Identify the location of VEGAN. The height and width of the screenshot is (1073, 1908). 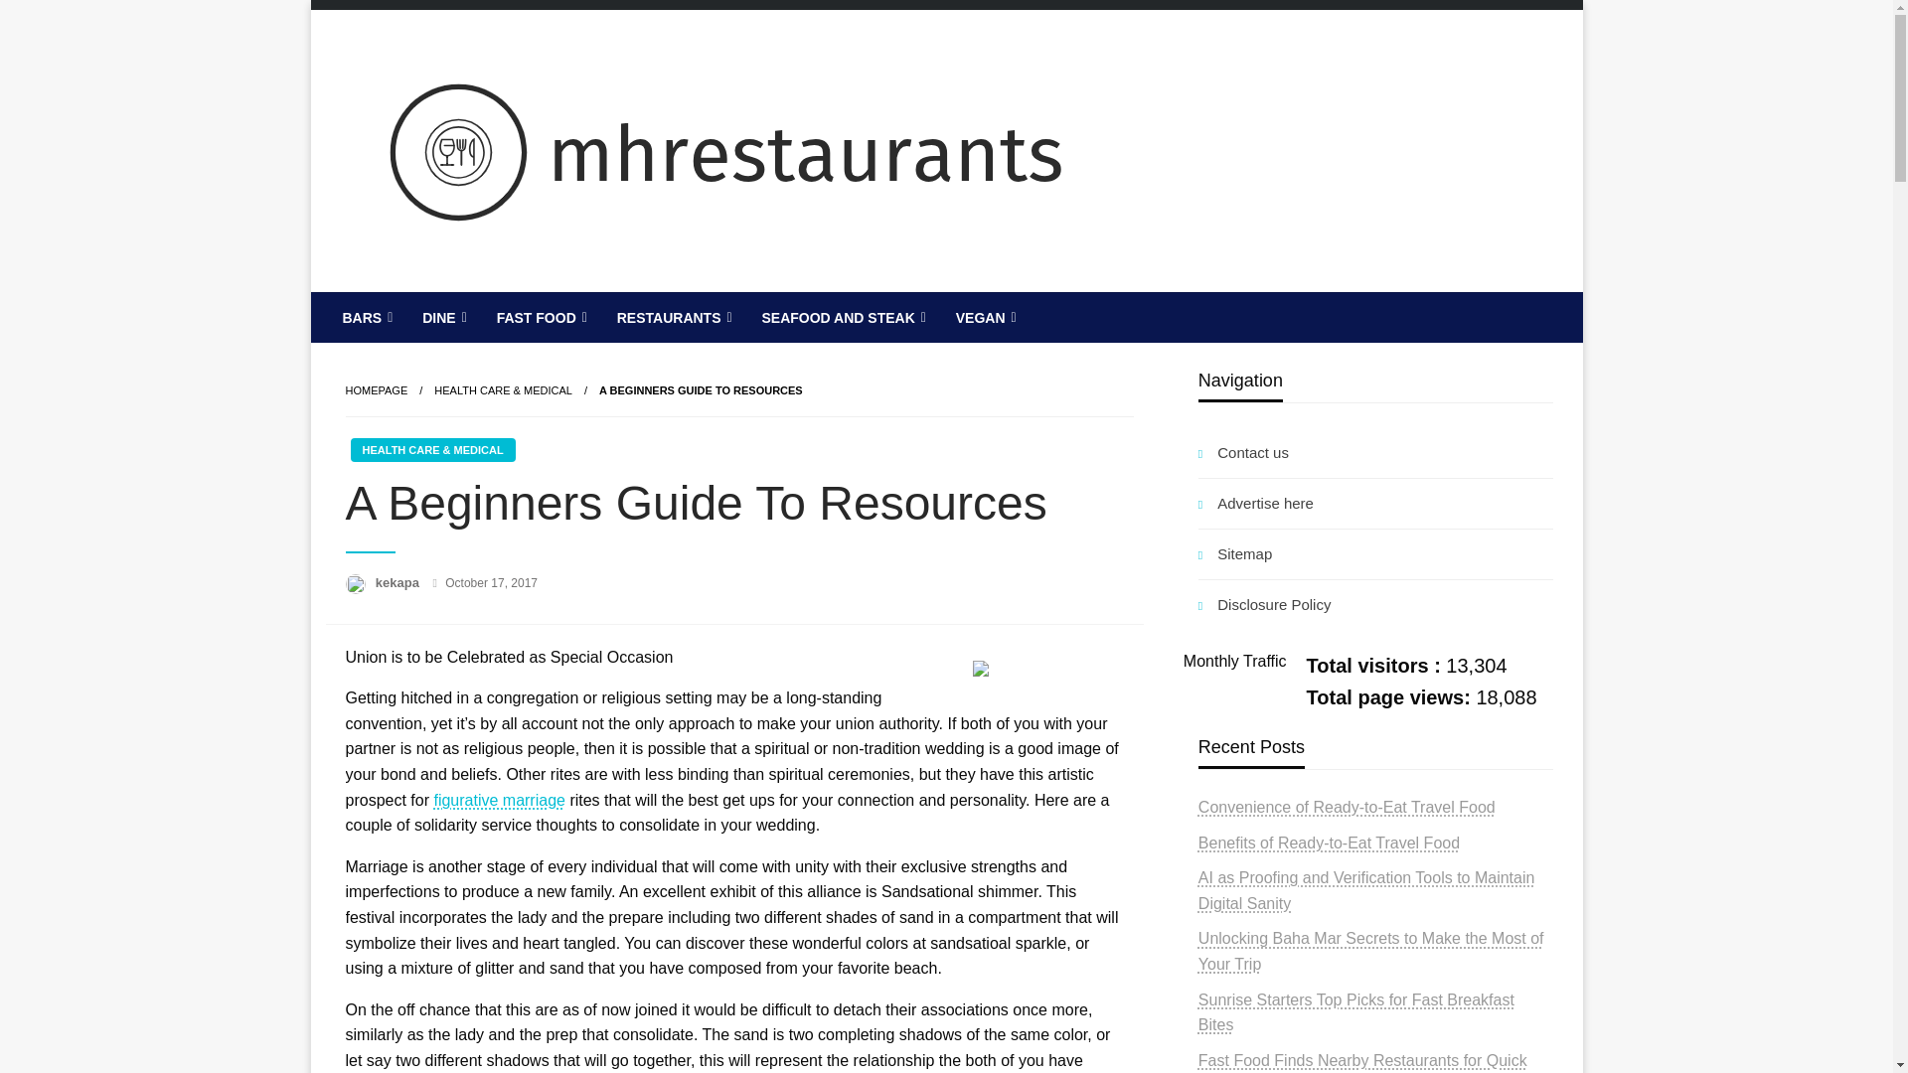
(984, 317).